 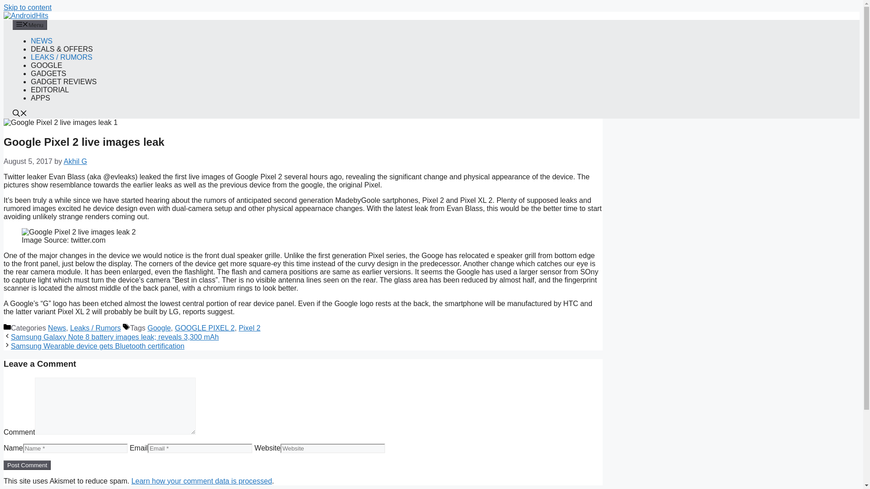 I want to click on Samsung Galaxy Note 8 battery images leak; reveals 3,300 mAh, so click(x=115, y=337).